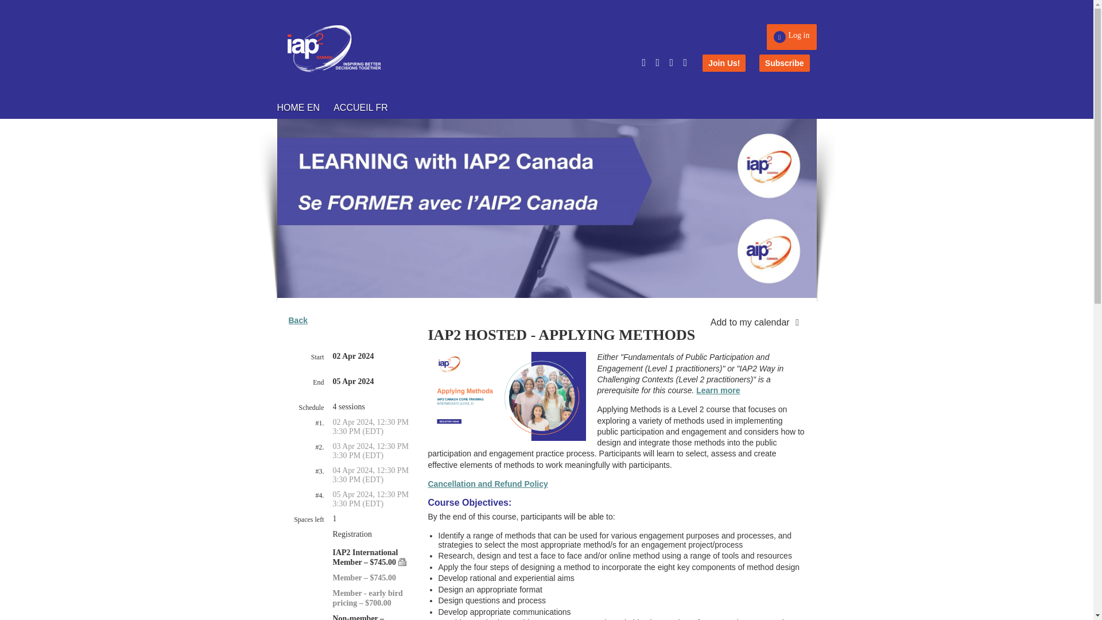  What do you see at coordinates (724, 63) in the screenshot?
I see `Join Us!` at bounding box center [724, 63].